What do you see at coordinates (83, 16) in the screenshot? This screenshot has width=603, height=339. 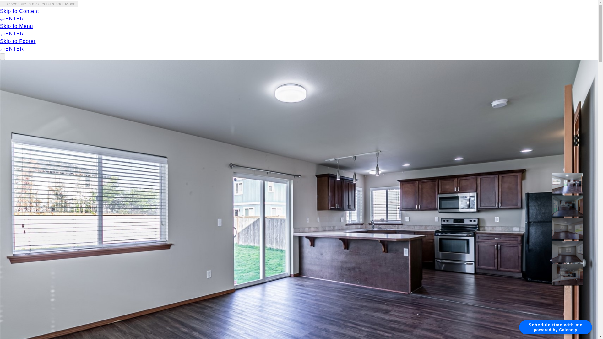 I see `Menu` at bounding box center [83, 16].